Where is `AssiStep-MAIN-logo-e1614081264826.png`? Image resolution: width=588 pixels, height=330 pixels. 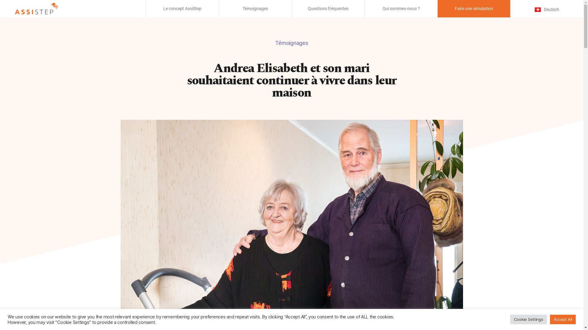
AssiStep-MAIN-logo-e1614081264826.png is located at coordinates (36, 9).